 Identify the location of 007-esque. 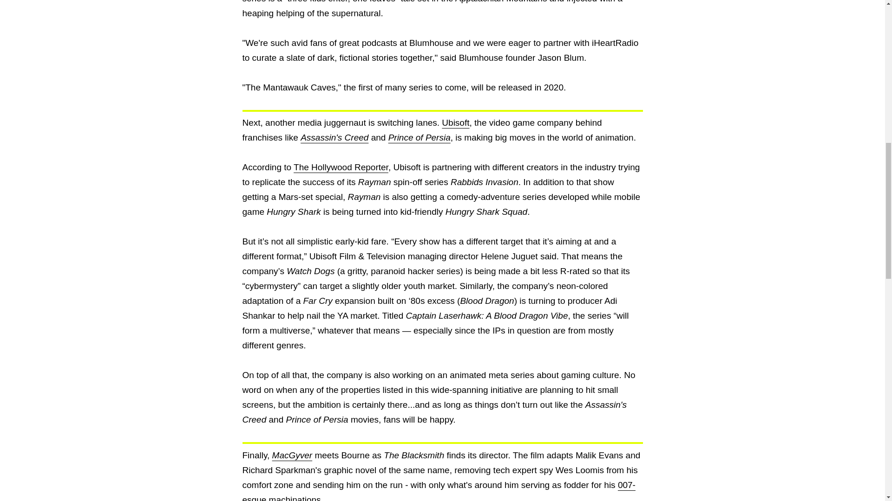
(439, 490).